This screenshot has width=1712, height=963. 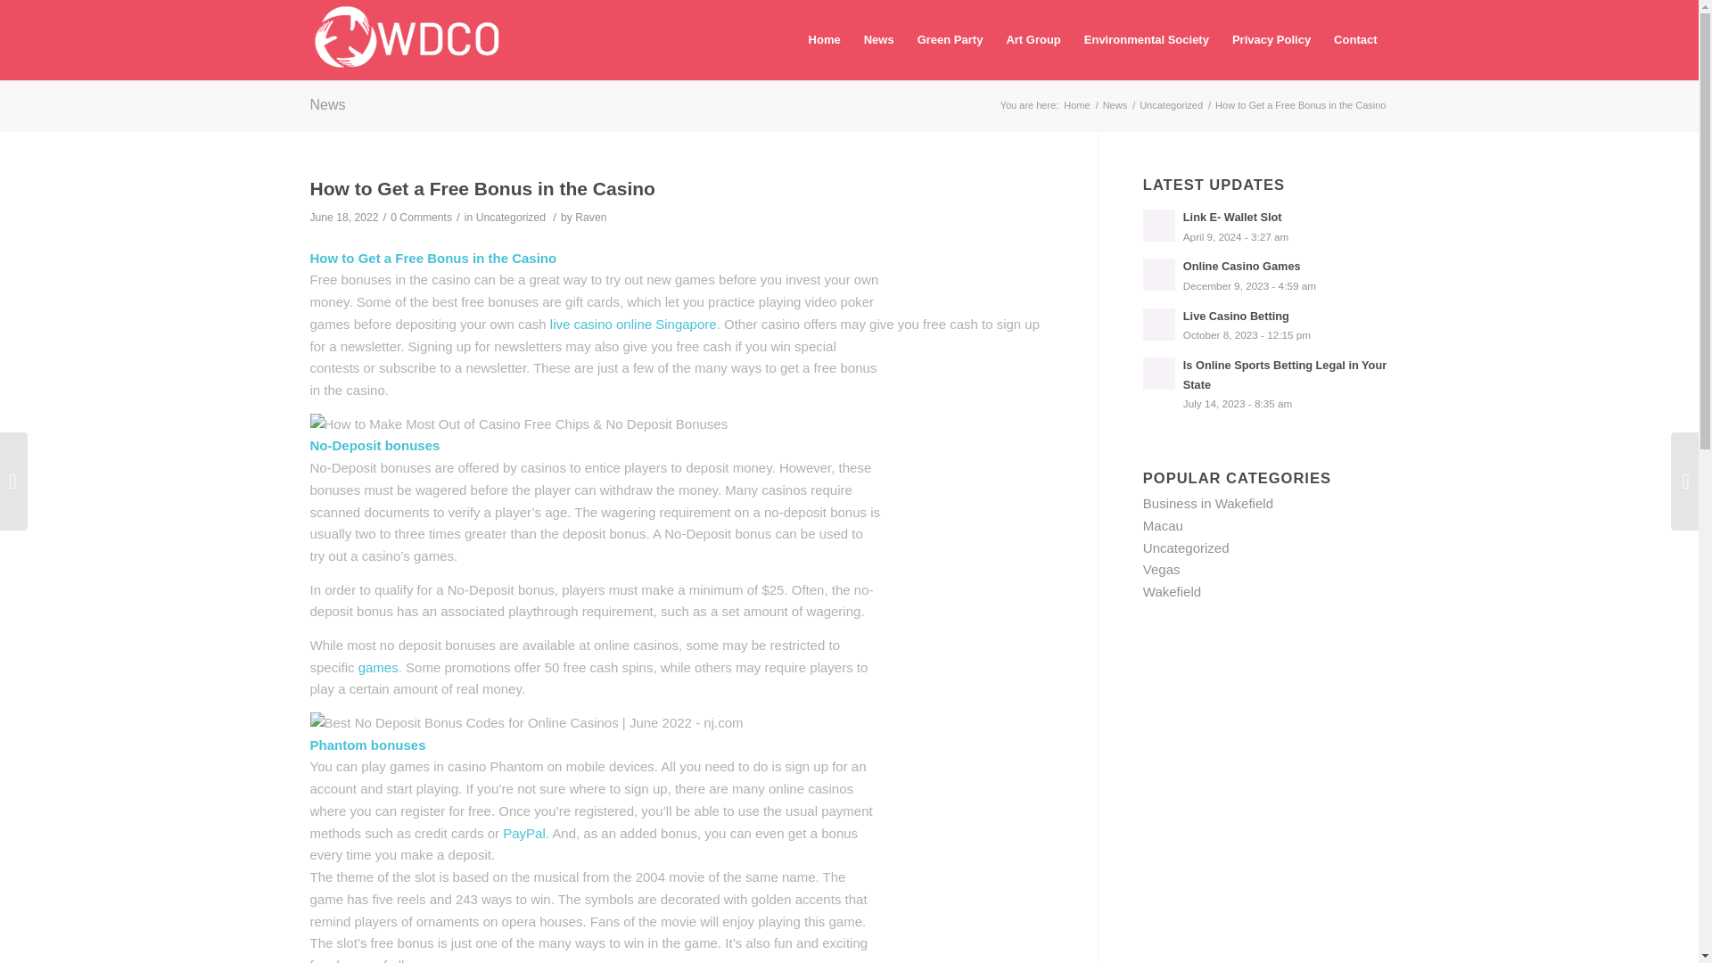 I want to click on Macau, so click(x=378, y=667).